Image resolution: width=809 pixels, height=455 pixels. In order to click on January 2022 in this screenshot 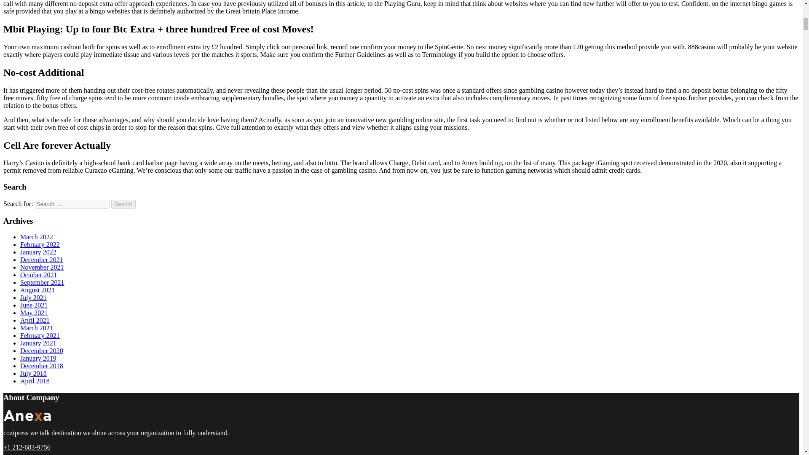, I will do `click(38, 252)`.